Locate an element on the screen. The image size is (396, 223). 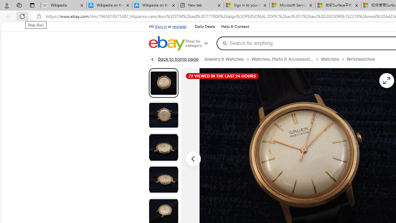
Watches is located at coordinates (330, 59).